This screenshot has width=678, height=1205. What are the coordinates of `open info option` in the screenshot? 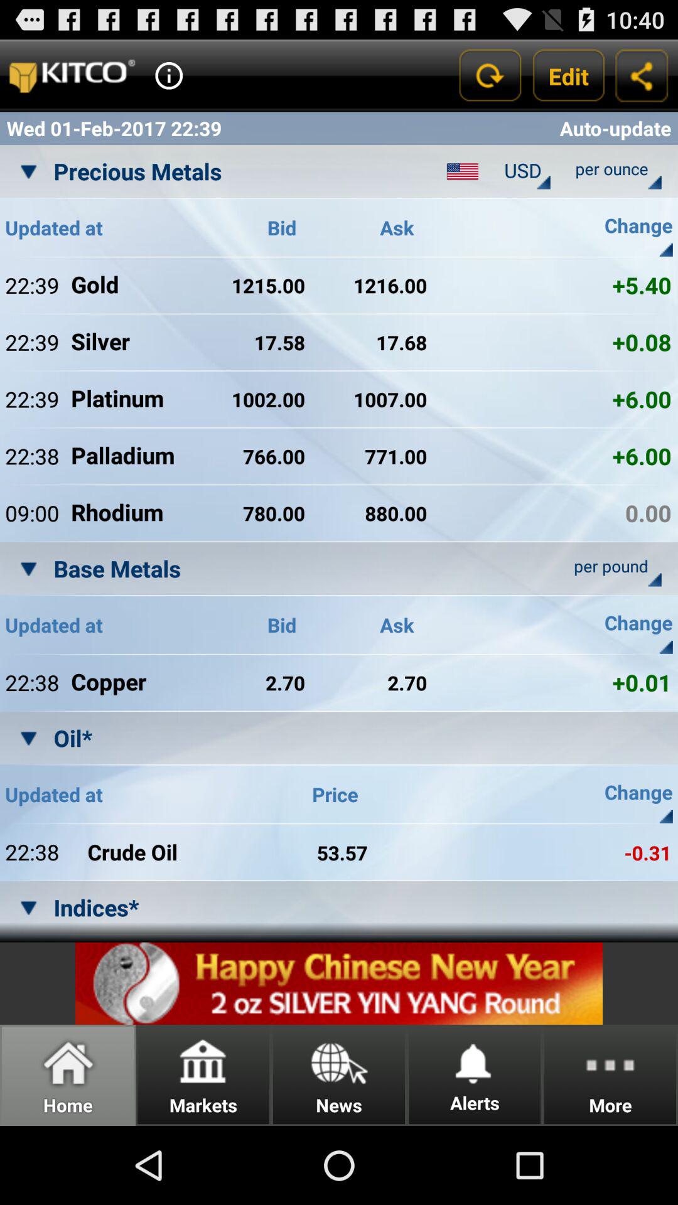 It's located at (169, 75).